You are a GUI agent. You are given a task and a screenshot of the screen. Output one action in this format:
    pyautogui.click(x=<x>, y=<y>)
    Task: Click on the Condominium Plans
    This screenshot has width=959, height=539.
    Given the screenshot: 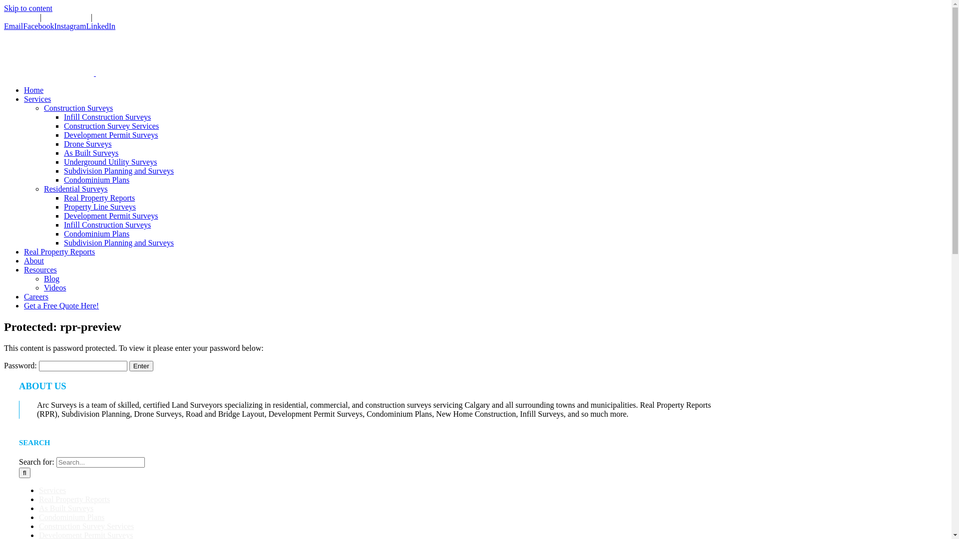 What is the action you would take?
    pyautogui.click(x=72, y=517)
    